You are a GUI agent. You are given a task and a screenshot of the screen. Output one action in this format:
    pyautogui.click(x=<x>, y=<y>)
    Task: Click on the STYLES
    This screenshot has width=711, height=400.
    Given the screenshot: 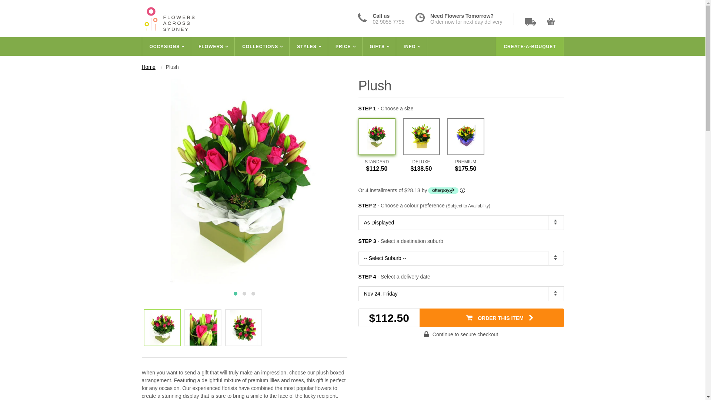 What is the action you would take?
    pyautogui.click(x=309, y=47)
    